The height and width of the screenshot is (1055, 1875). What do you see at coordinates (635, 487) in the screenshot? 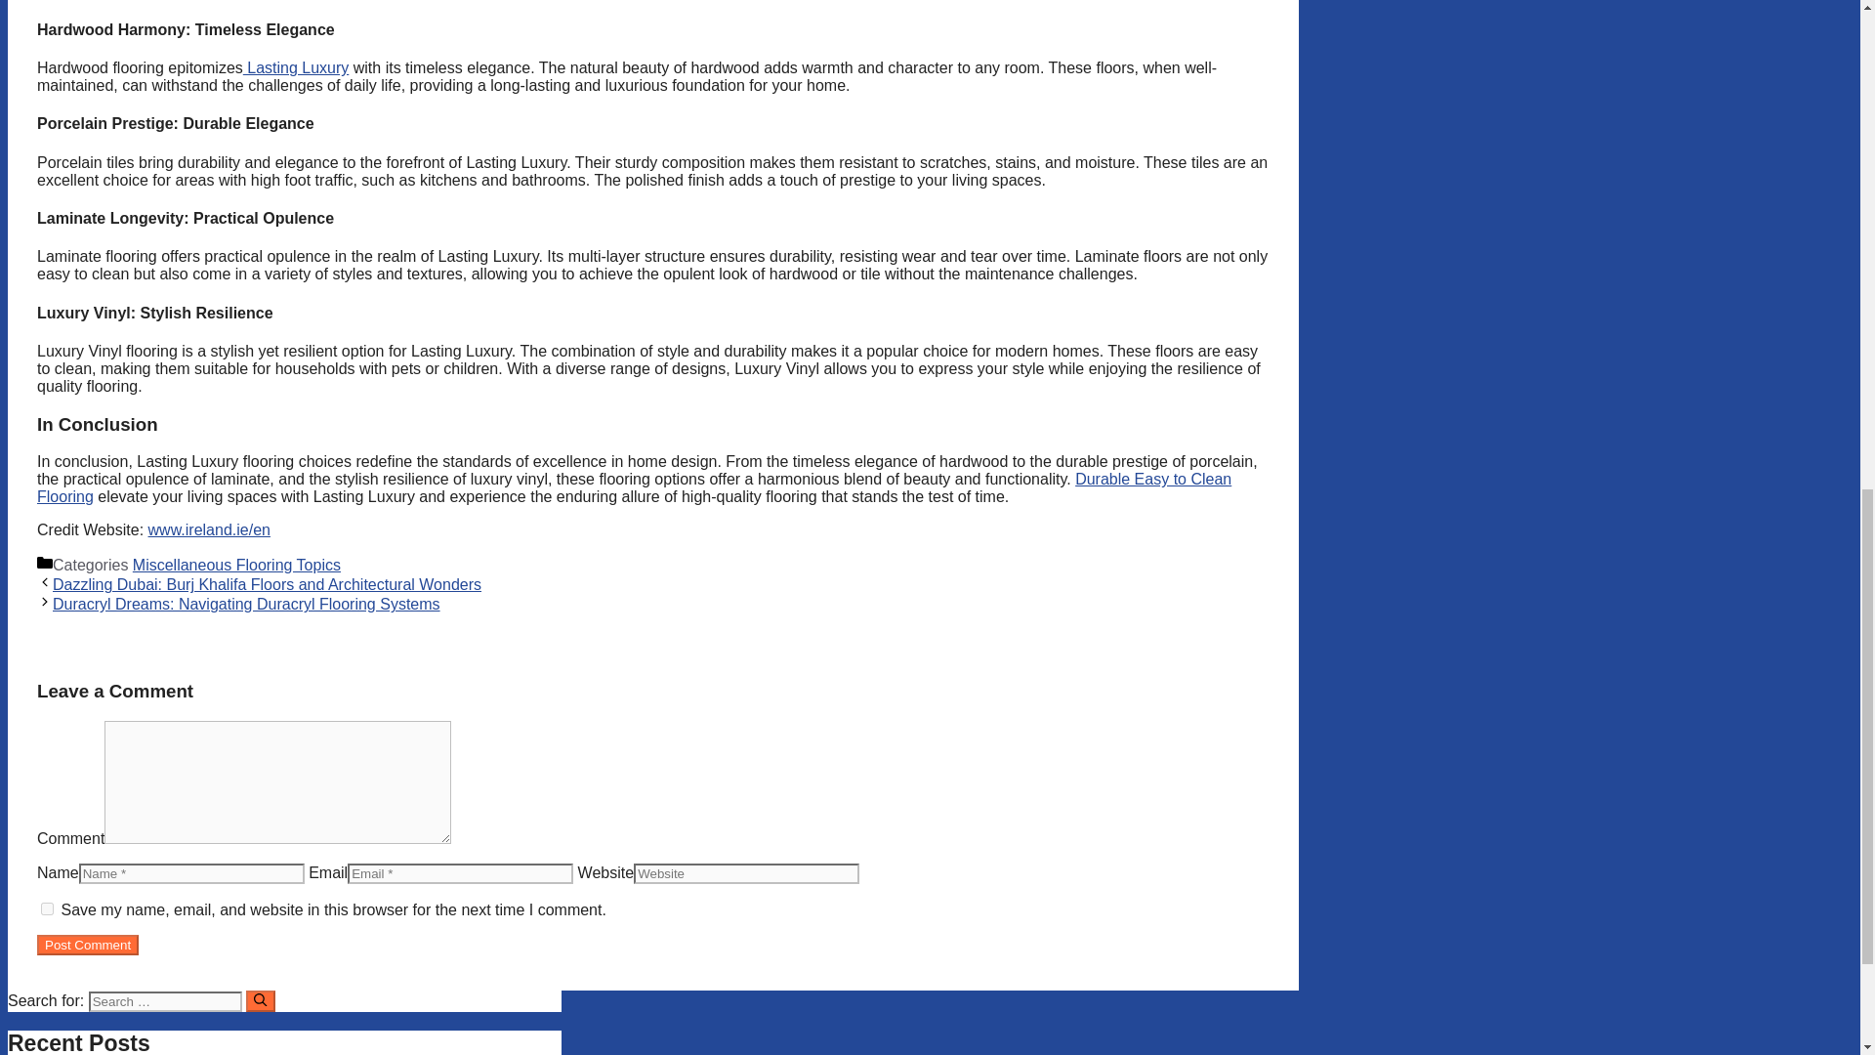
I see `Durable Easy to Clean Flooring` at bounding box center [635, 487].